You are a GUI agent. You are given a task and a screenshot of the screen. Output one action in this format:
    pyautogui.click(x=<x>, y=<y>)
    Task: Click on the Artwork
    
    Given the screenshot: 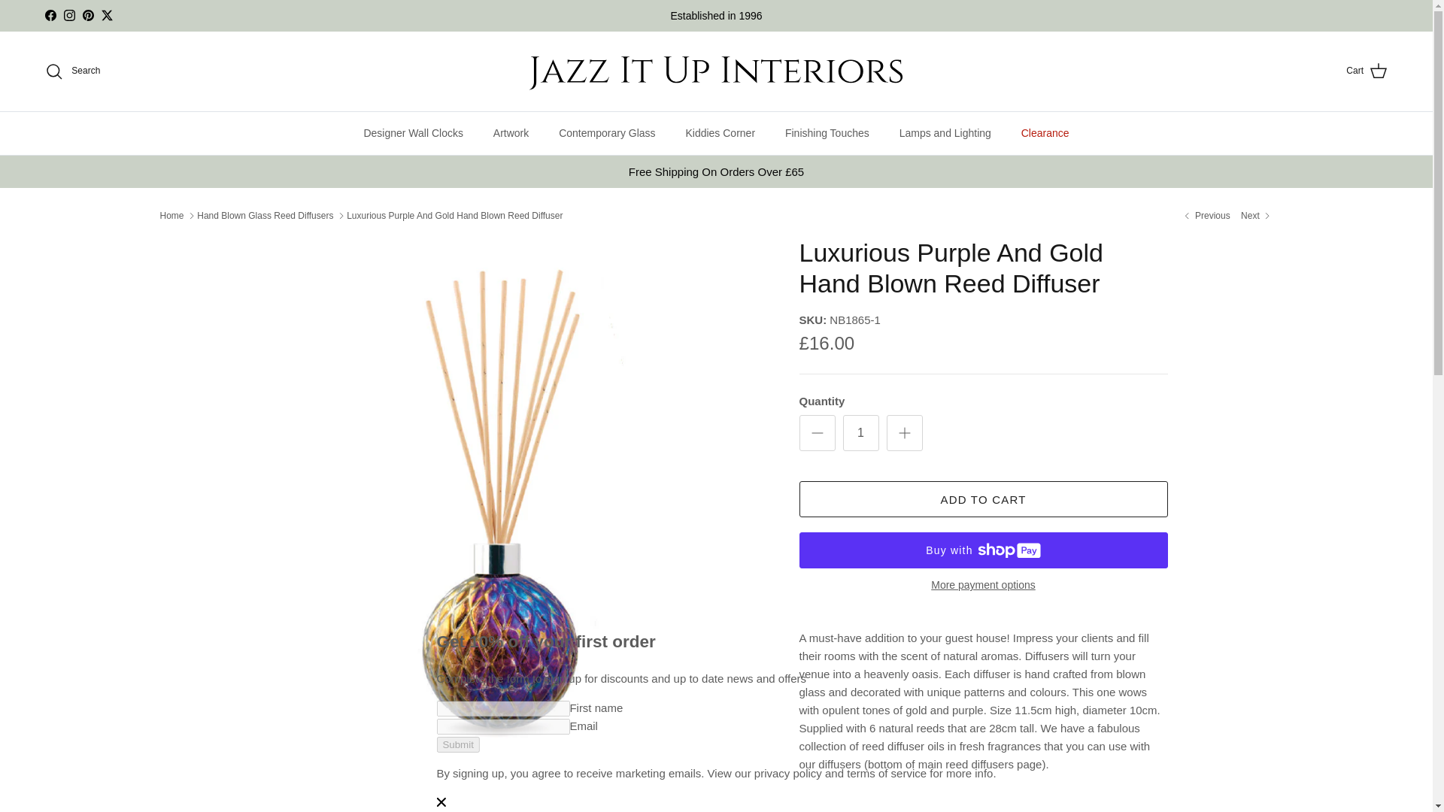 What is the action you would take?
    pyautogui.click(x=511, y=134)
    